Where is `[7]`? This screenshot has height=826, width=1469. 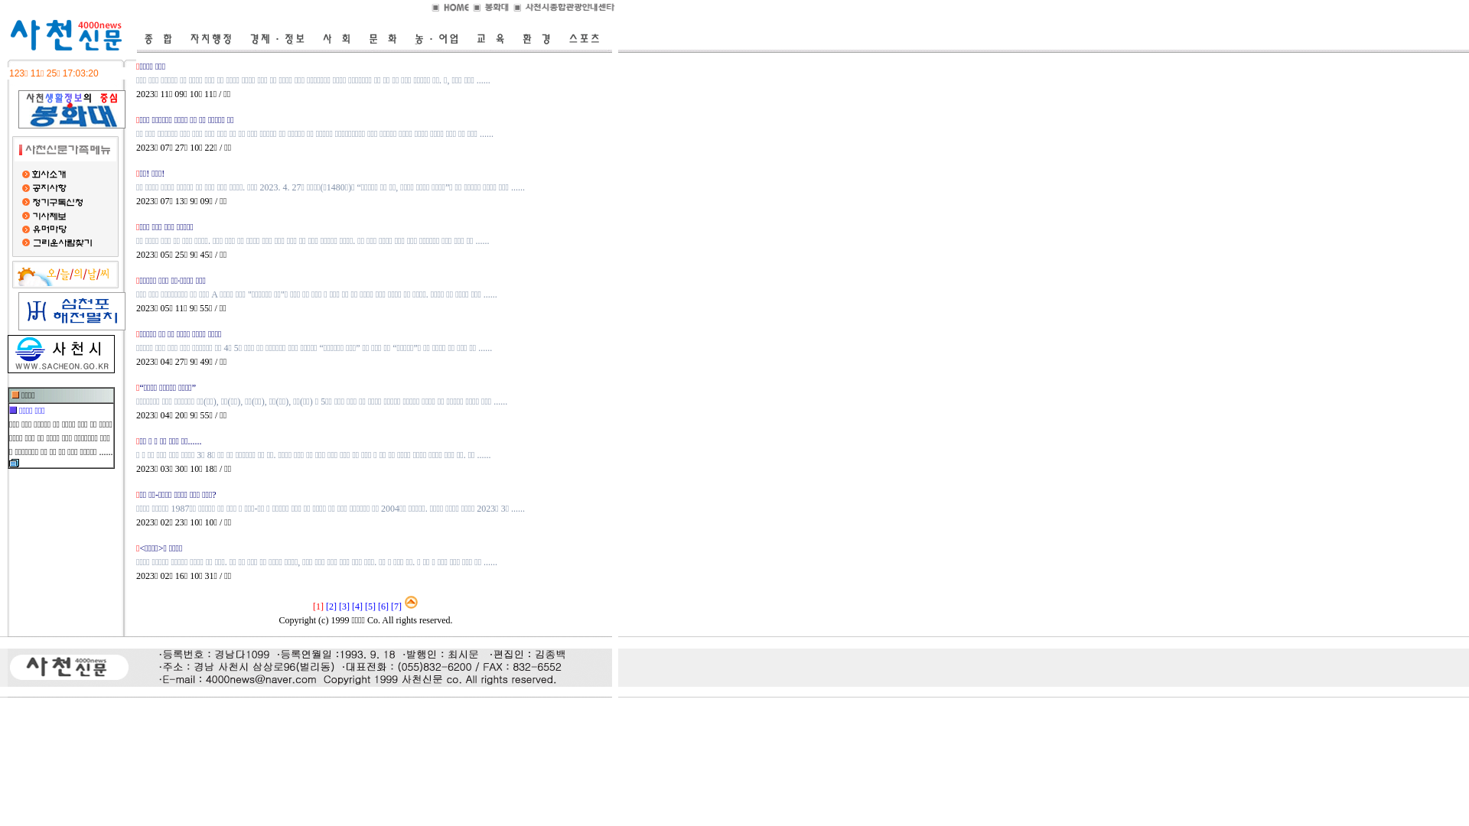
[7] is located at coordinates (396, 606).